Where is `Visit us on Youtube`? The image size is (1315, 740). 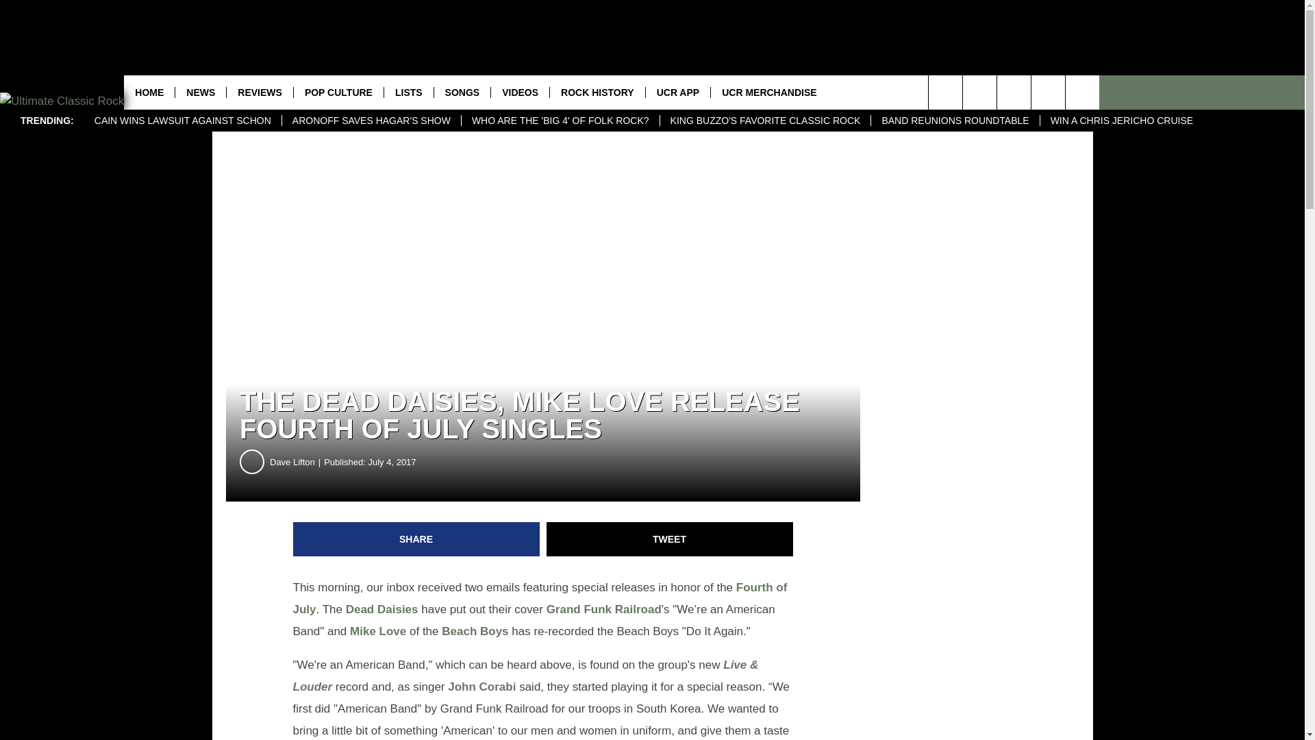 Visit us on Youtube is located at coordinates (1014, 92).